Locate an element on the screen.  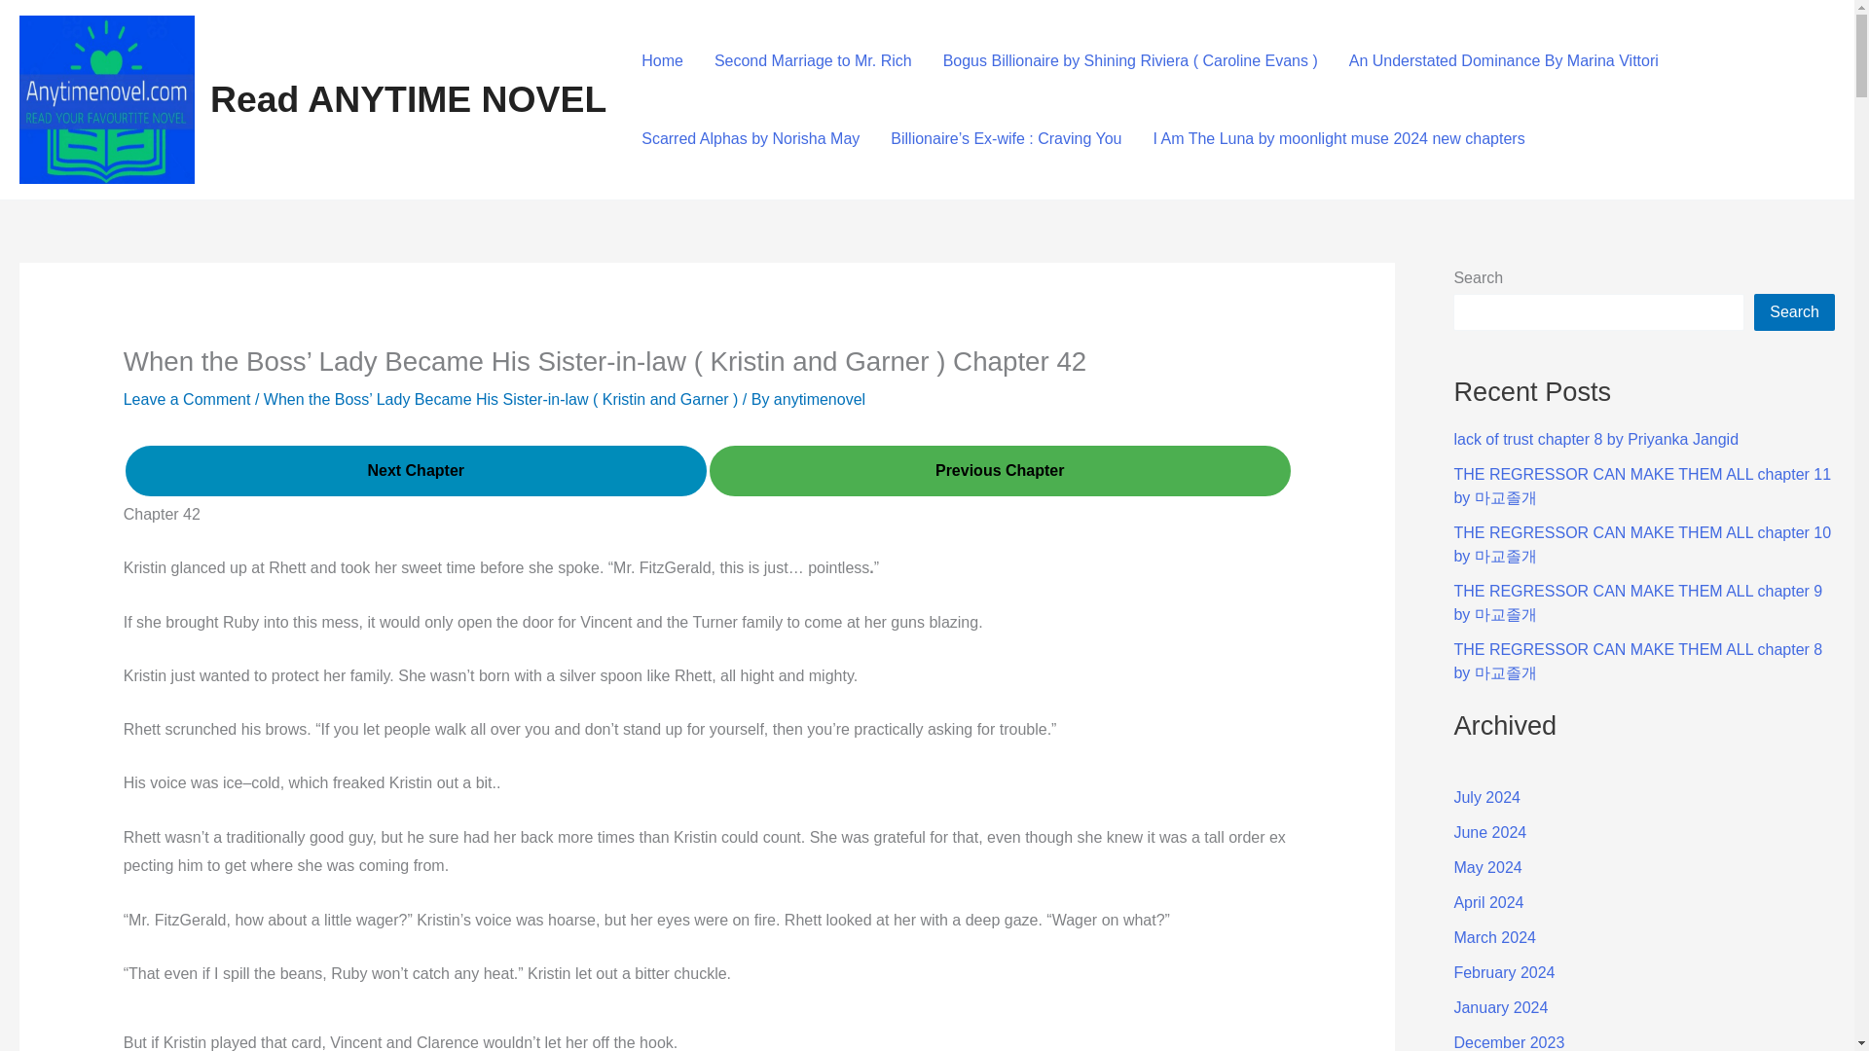
Scarred Alphas by Norisha May is located at coordinates (750, 138).